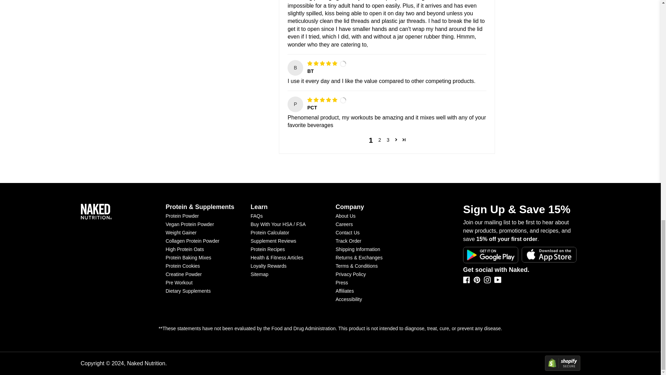  What do you see at coordinates (487, 281) in the screenshot?
I see `Naked Nutrition on Instagram` at bounding box center [487, 281].